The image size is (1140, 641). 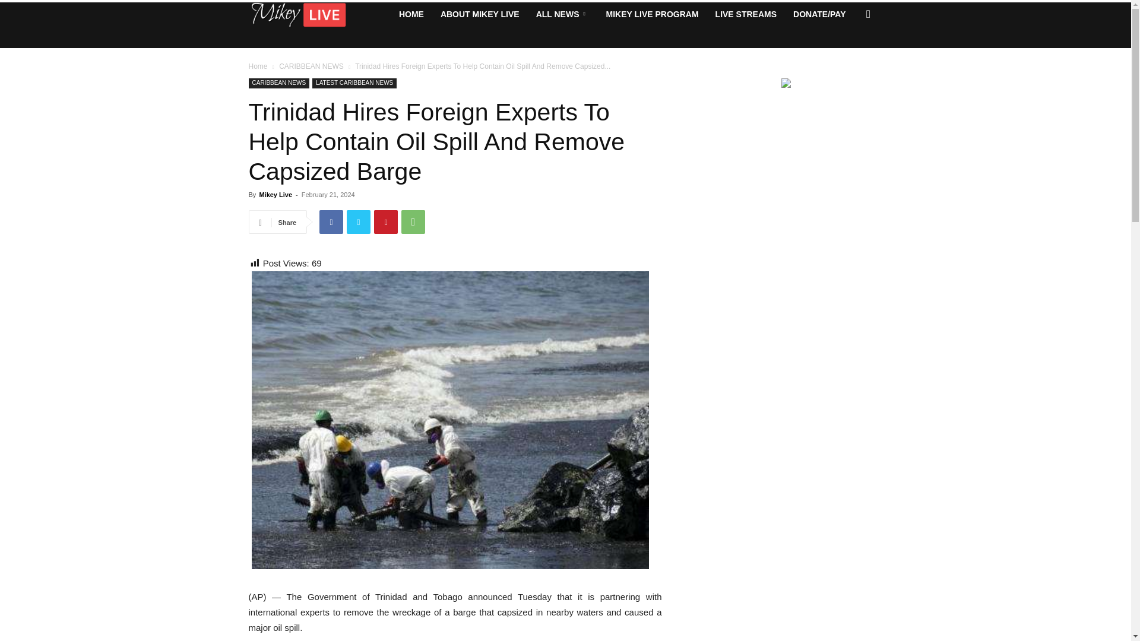 I want to click on Search, so click(x=849, y=61).